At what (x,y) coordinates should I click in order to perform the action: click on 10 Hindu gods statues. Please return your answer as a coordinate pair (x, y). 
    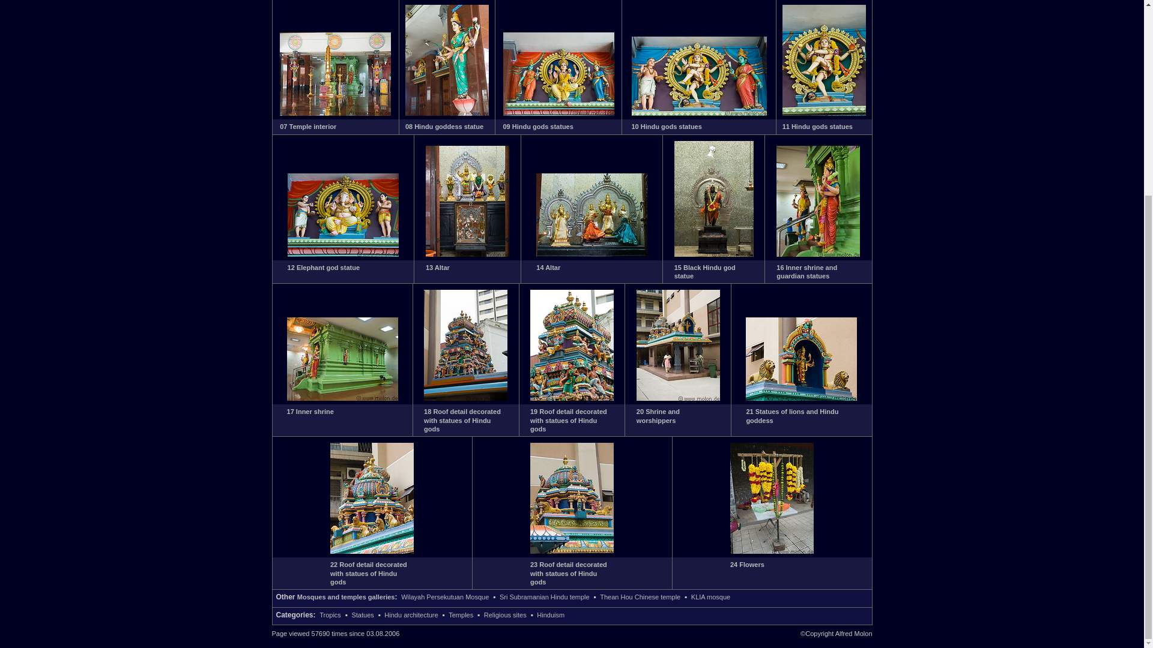
    Looking at the image, I should click on (667, 127).